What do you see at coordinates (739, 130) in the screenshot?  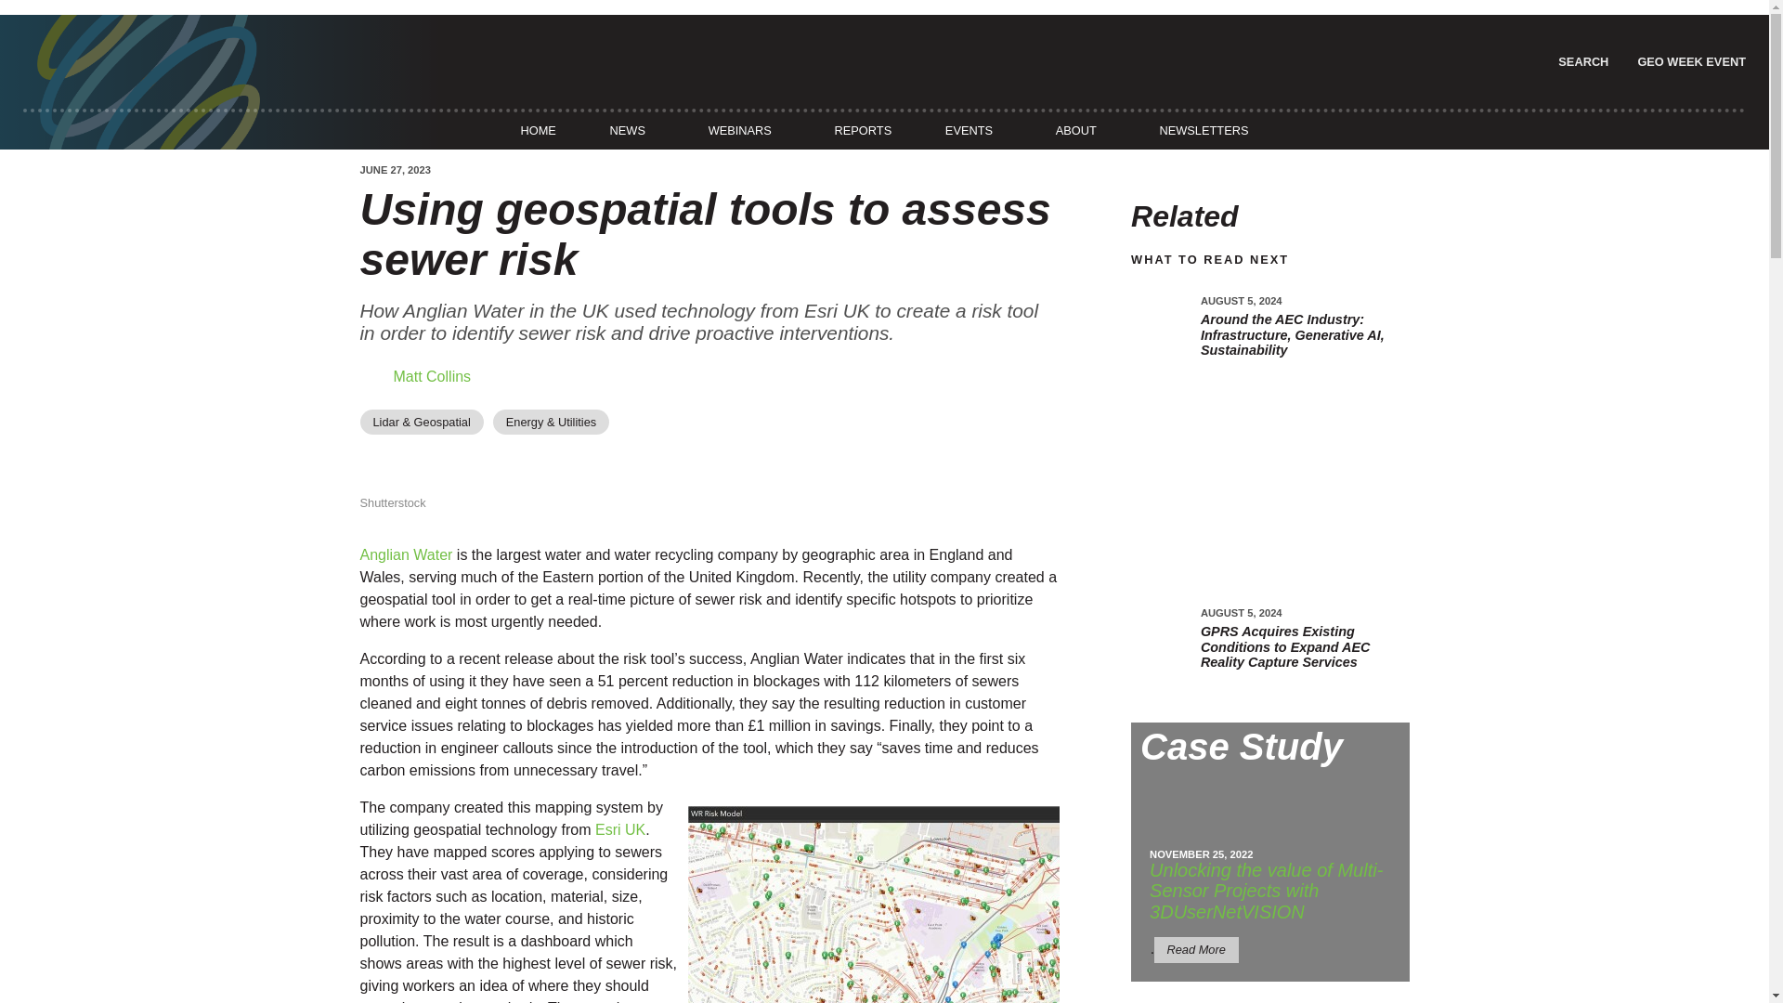 I see `WEBINARS` at bounding box center [739, 130].